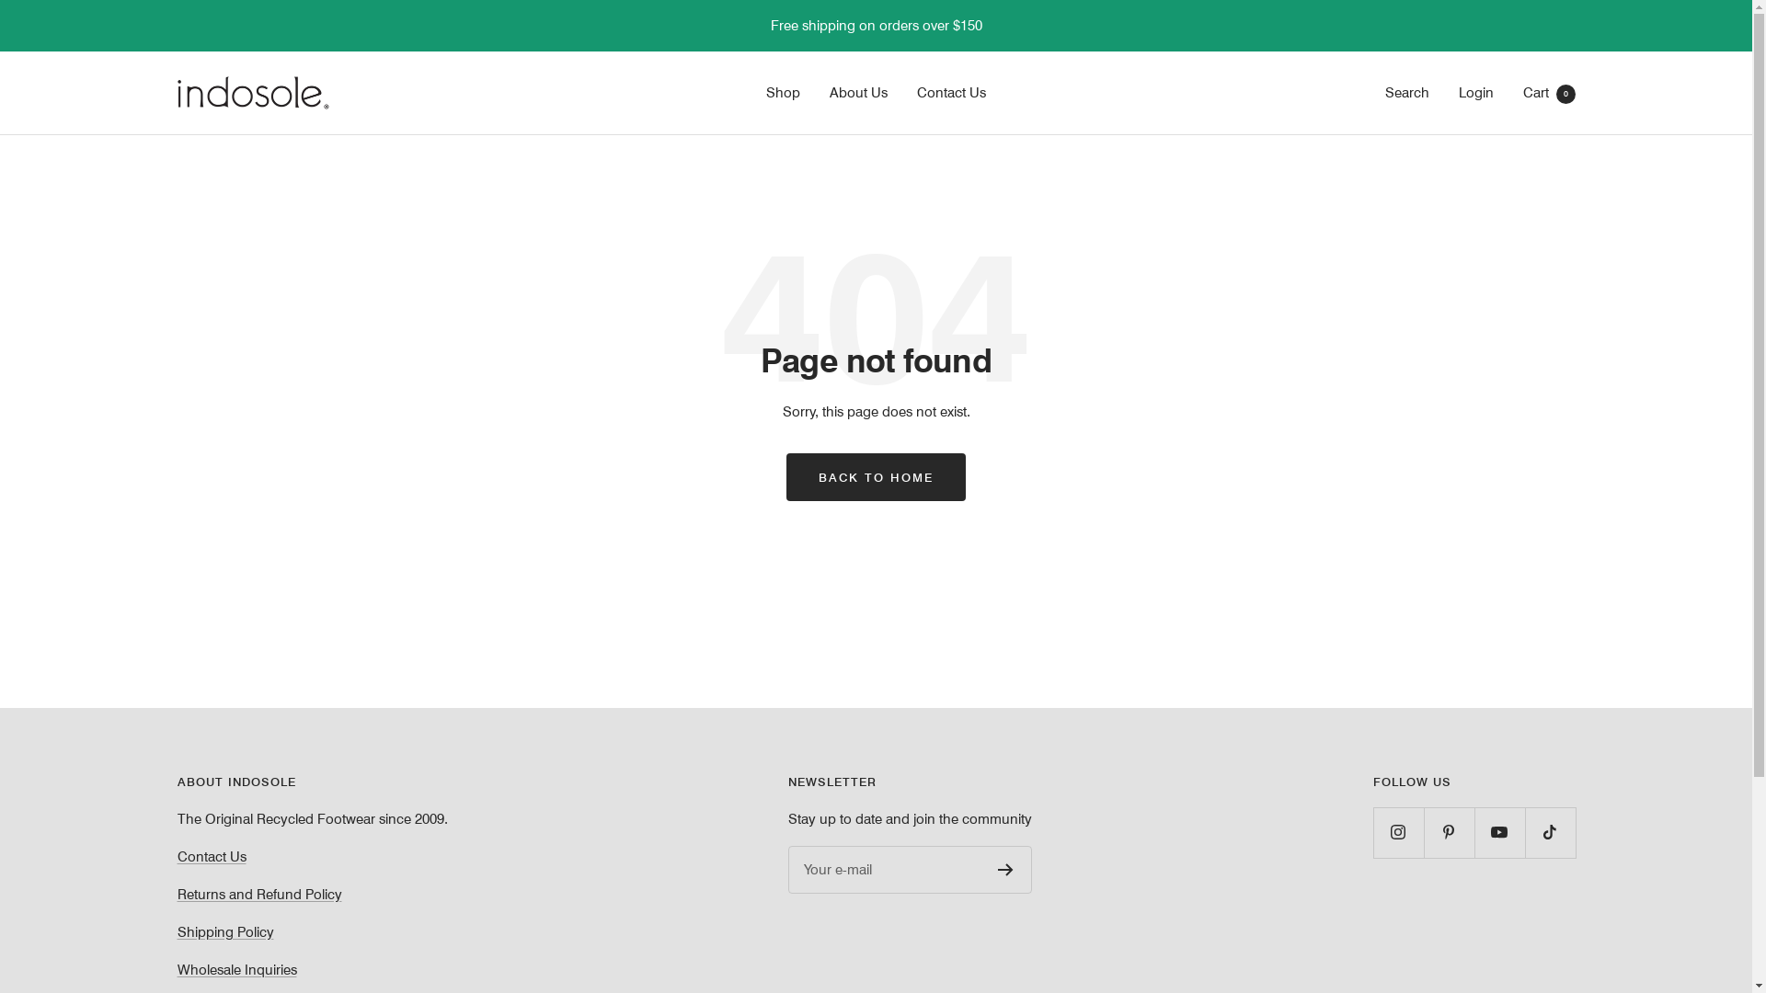  Describe the element at coordinates (236, 969) in the screenshot. I see `Wholesale Inquiries` at that location.